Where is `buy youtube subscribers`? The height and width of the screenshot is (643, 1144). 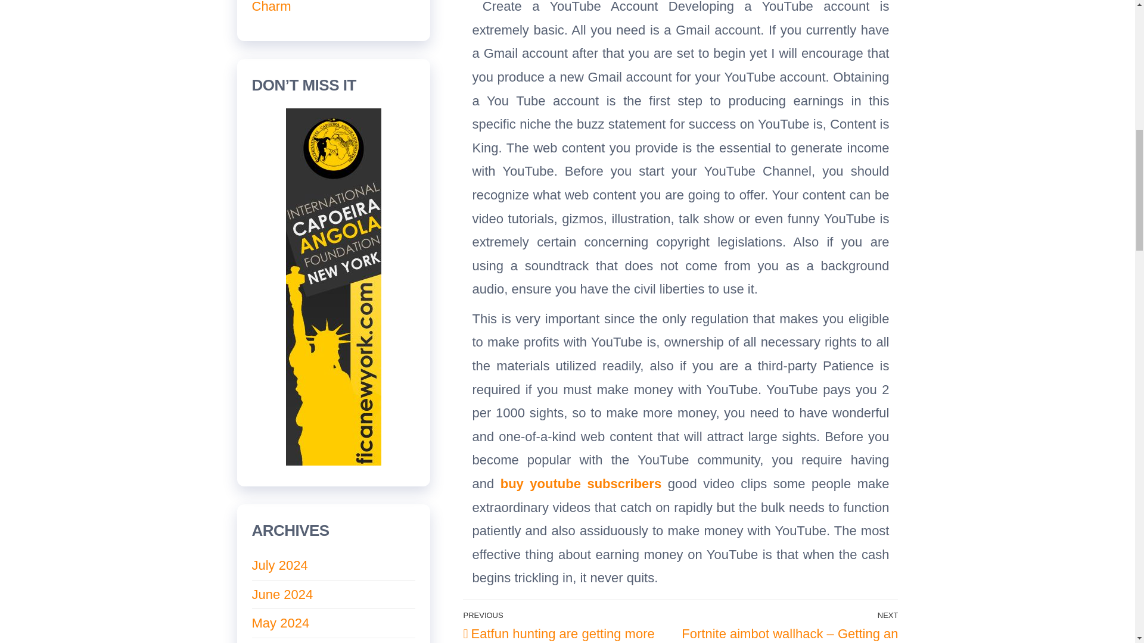 buy youtube subscribers is located at coordinates (580, 483).